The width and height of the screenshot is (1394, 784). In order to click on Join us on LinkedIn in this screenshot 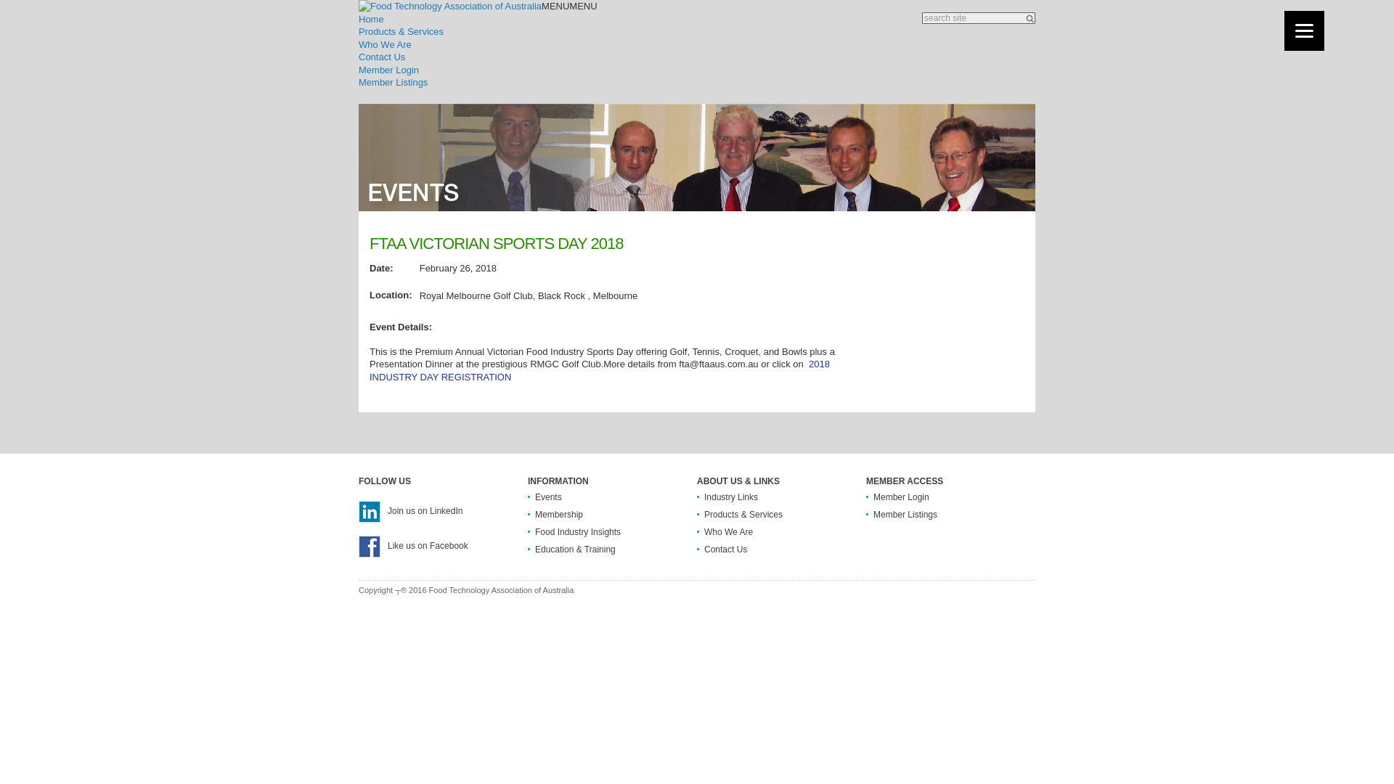, I will do `click(410, 511)`.